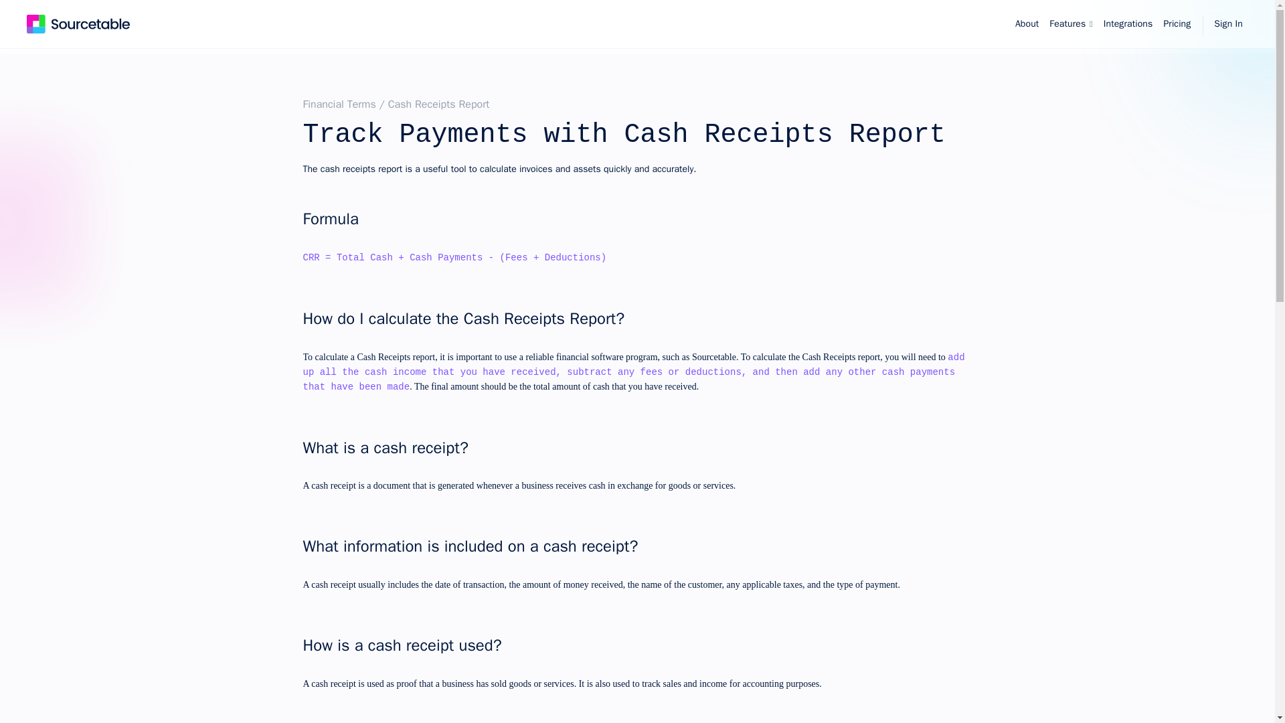  Describe the element at coordinates (1128, 24) in the screenshot. I see `Integrations` at that location.